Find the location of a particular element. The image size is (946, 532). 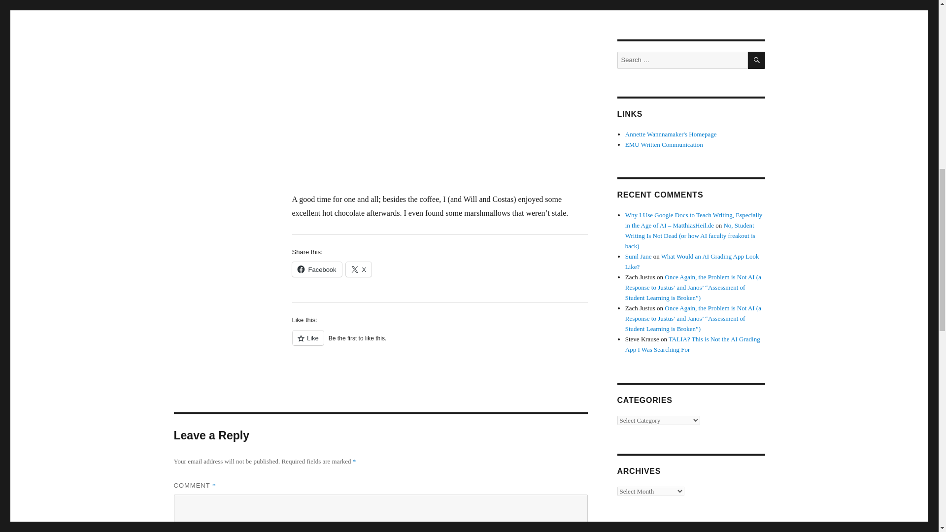

X is located at coordinates (359, 269).